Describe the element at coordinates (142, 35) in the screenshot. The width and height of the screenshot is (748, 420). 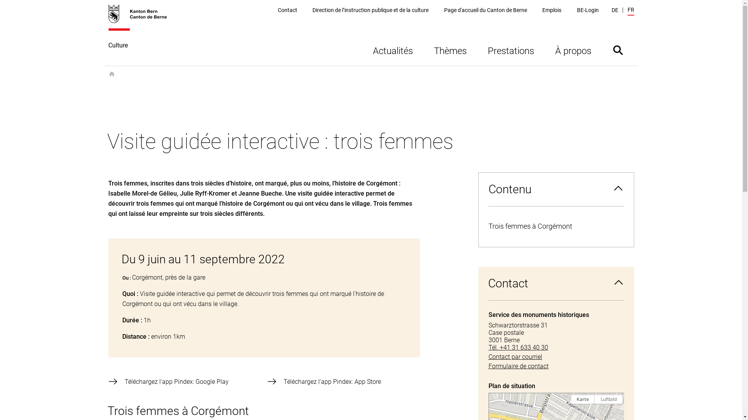
I see `Culture` at that location.